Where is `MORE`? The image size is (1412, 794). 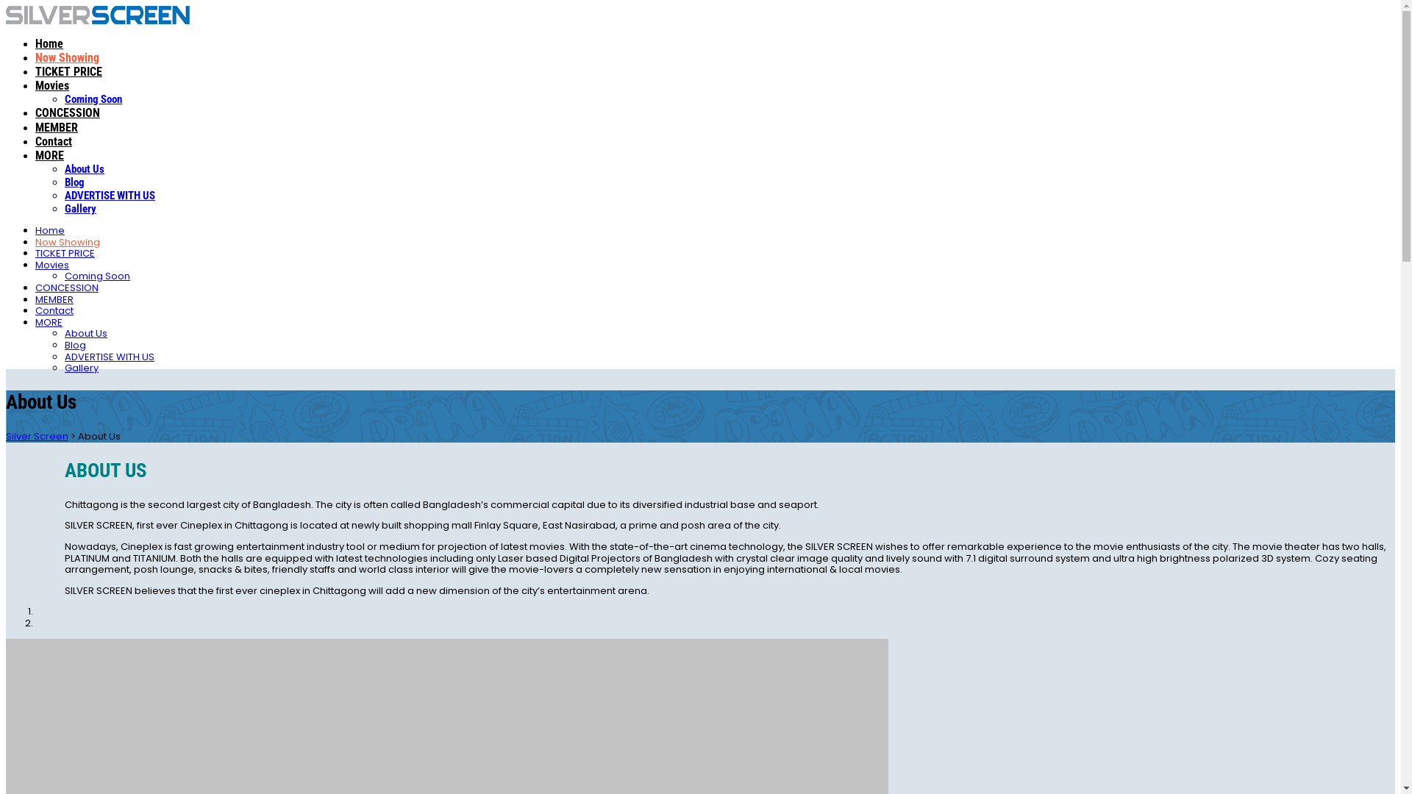
MORE is located at coordinates (50, 156).